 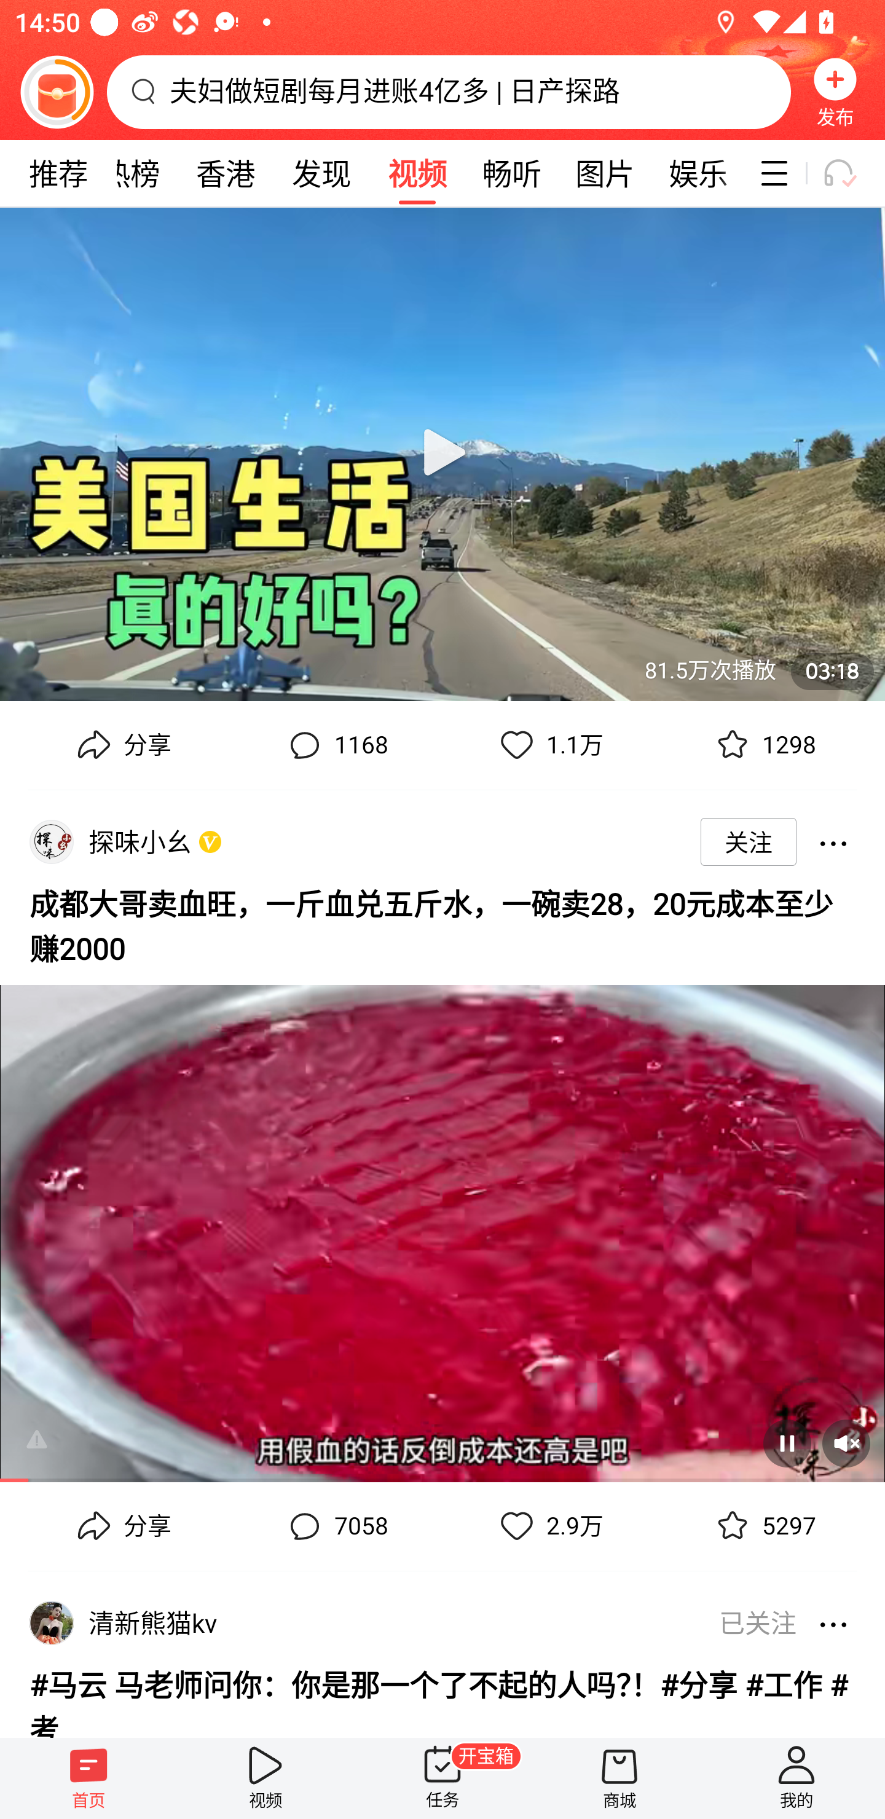 What do you see at coordinates (513, 173) in the screenshot?
I see `畅听` at bounding box center [513, 173].